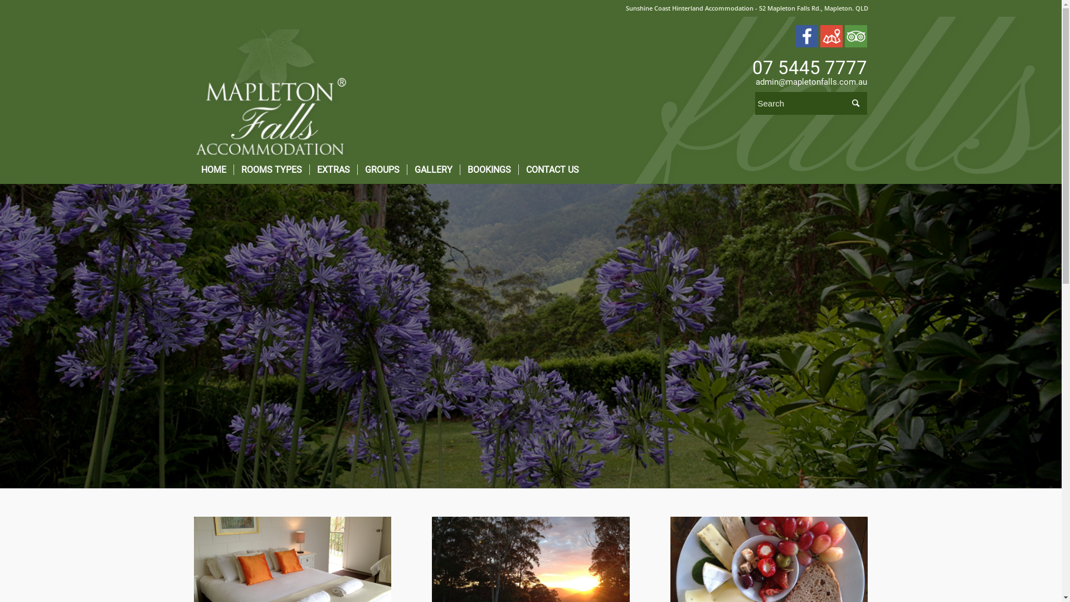  I want to click on ROOMS TYPES, so click(271, 170).